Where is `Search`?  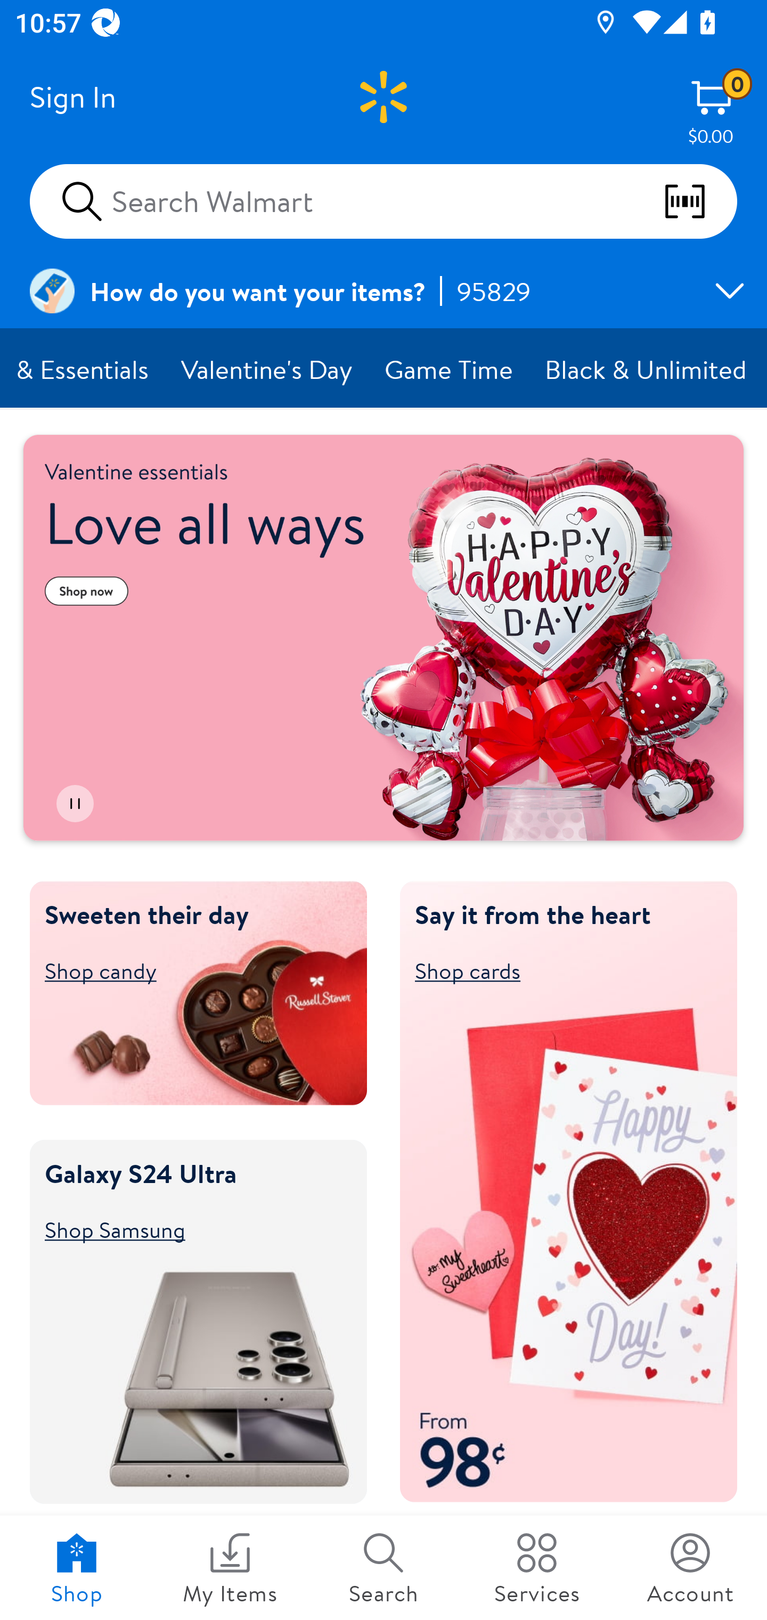
Search is located at coordinates (383, 1568).